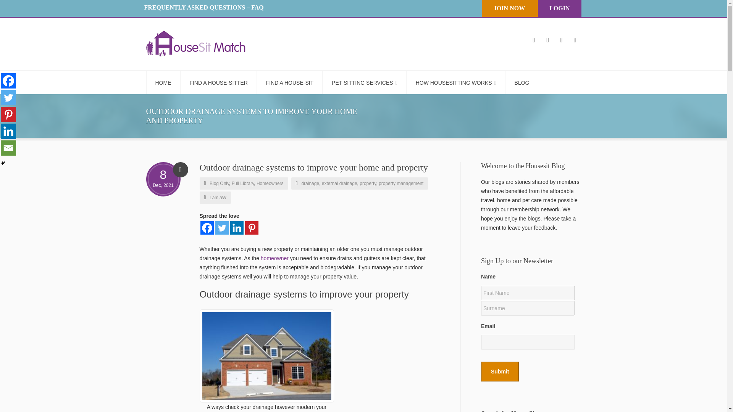  What do you see at coordinates (522, 82) in the screenshot?
I see `BLOG` at bounding box center [522, 82].